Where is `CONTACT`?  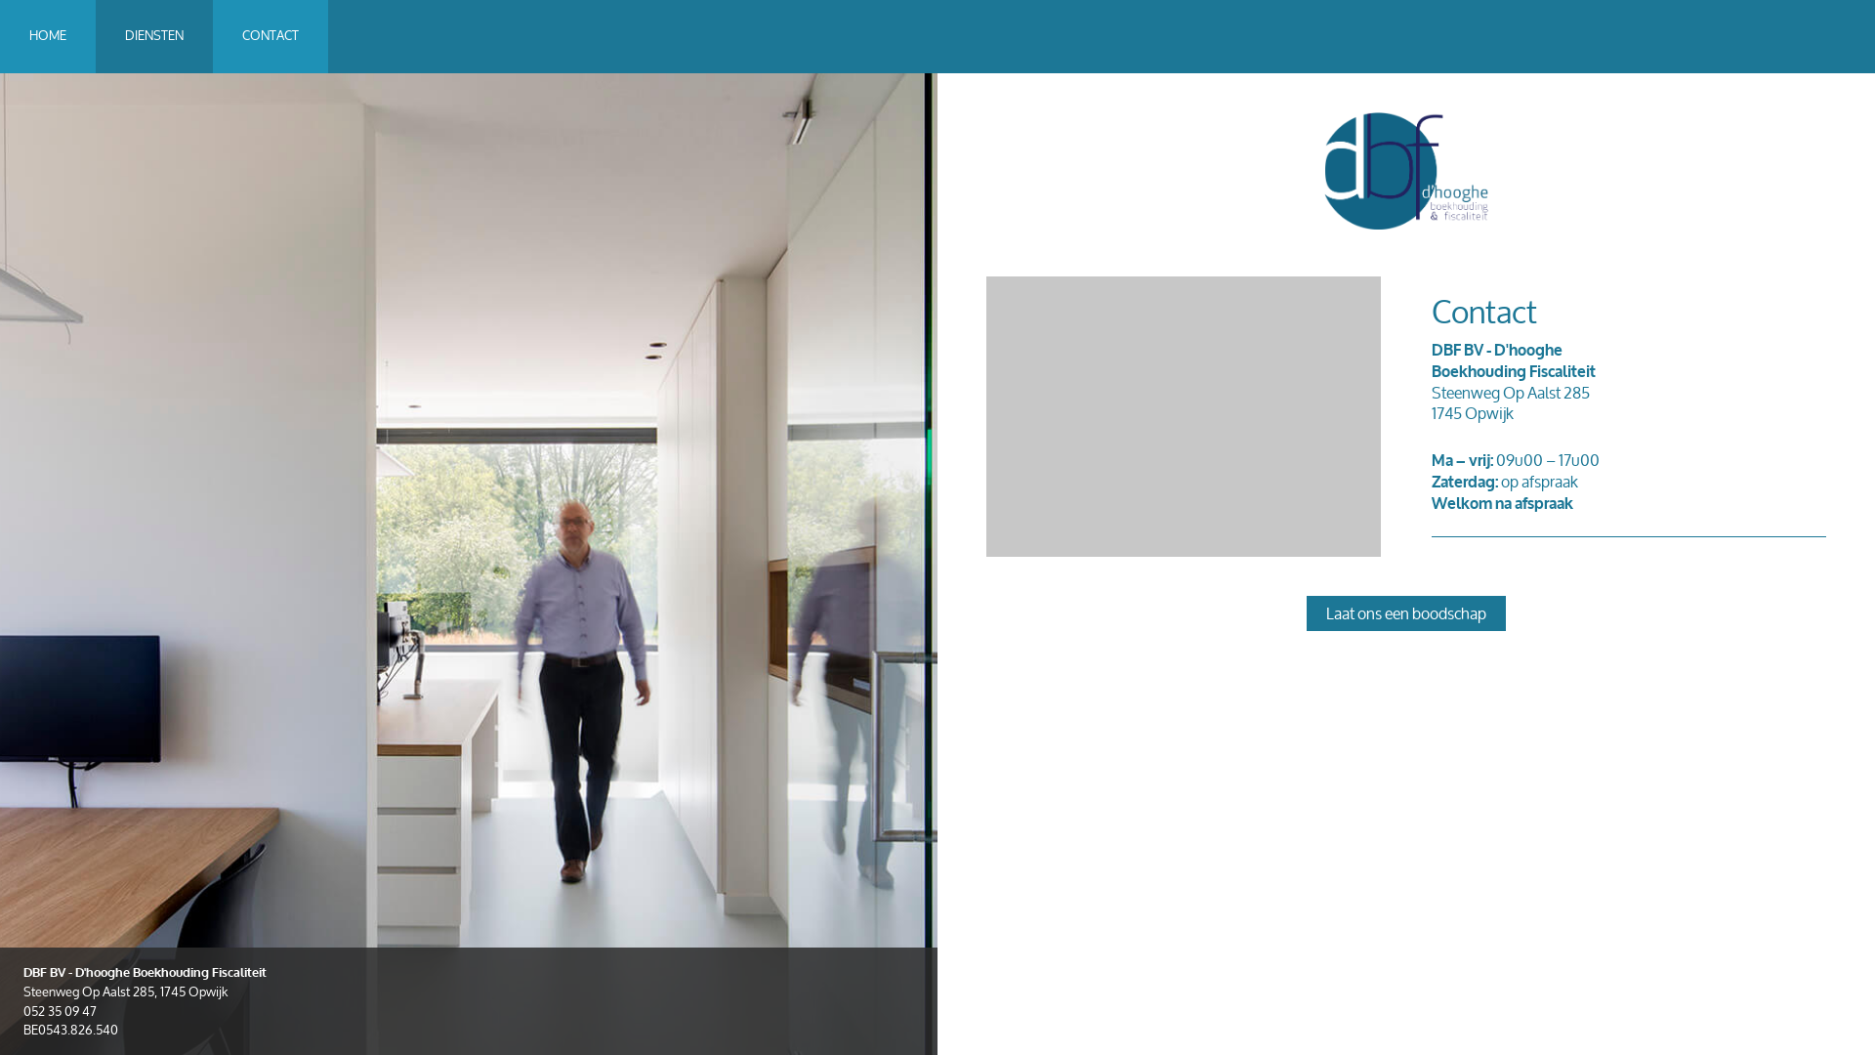 CONTACT is located at coordinates (271, 37).